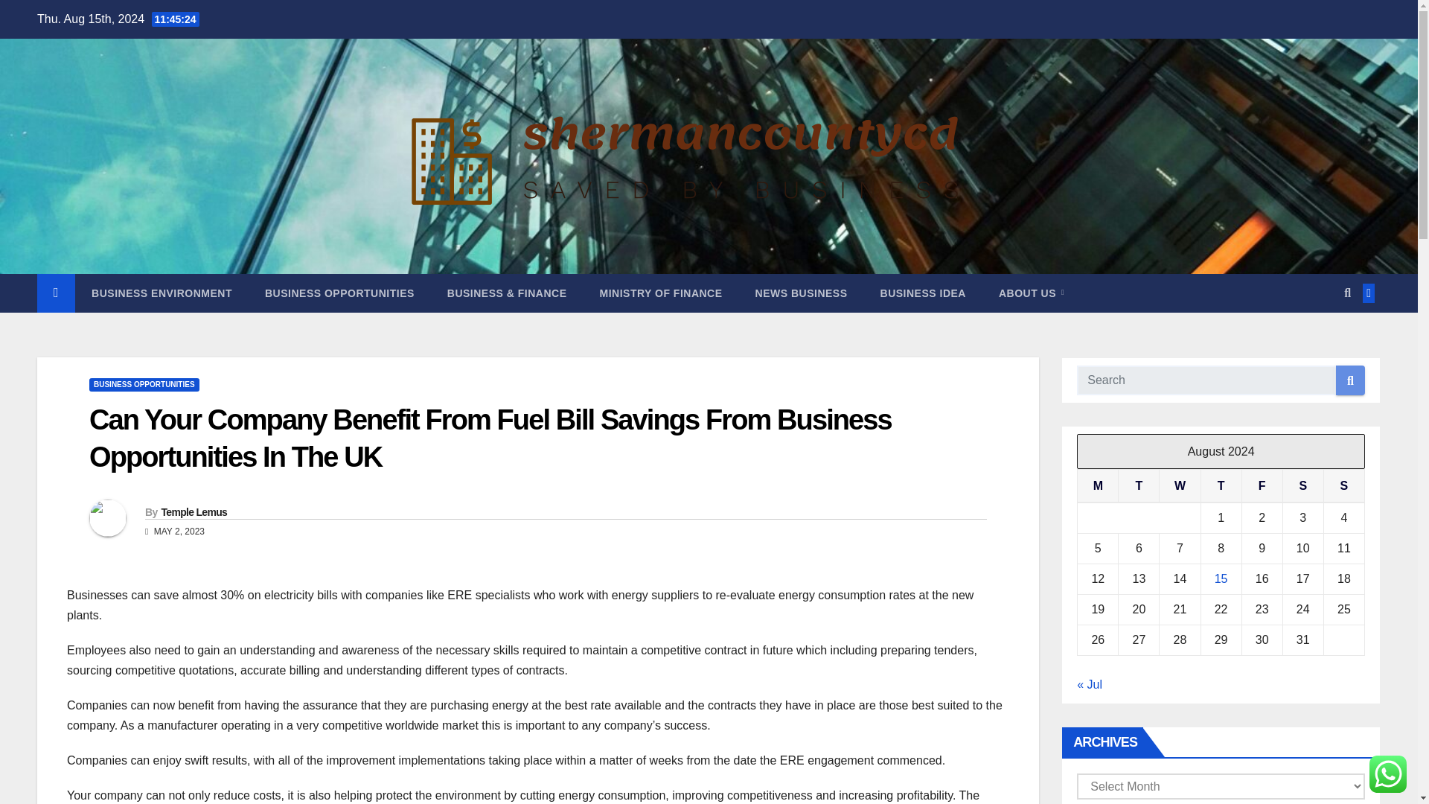 Image resolution: width=1429 pixels, height=804 pixels. I want to click on BUSINESS OPPORTUNITIES, so click(144, 384).